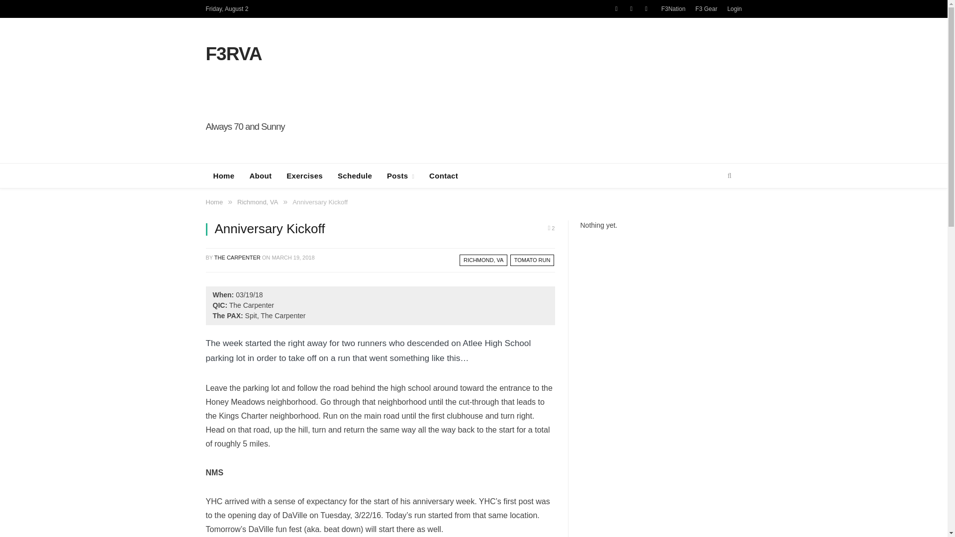 The height and width of the screenshot is (537, 955). Describe the element at coordinates (616, 9) in the screenshot. I see `RSS` at that location.